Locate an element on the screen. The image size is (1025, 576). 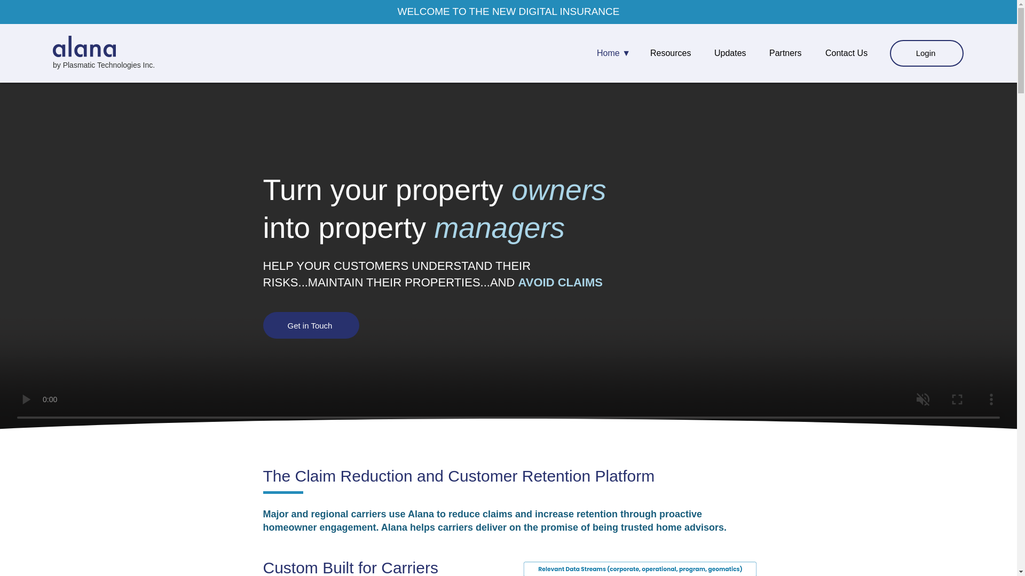
Partners is located at coordinates (789, 53).